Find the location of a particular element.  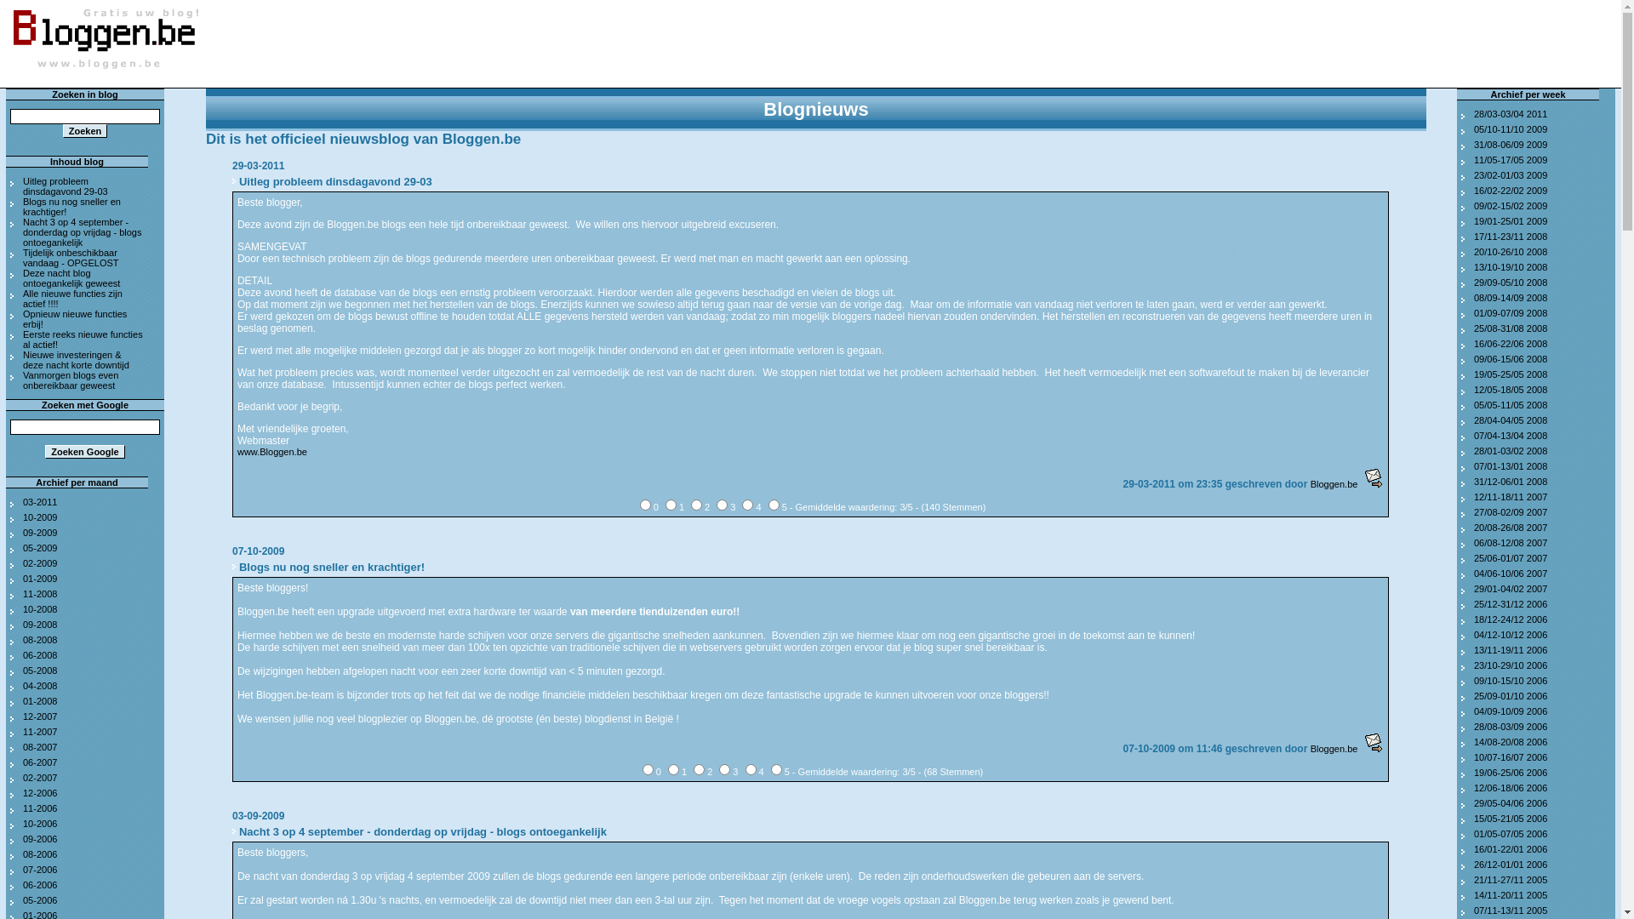

31/08-06/09 2009 is located at coordinates (1511, 145).